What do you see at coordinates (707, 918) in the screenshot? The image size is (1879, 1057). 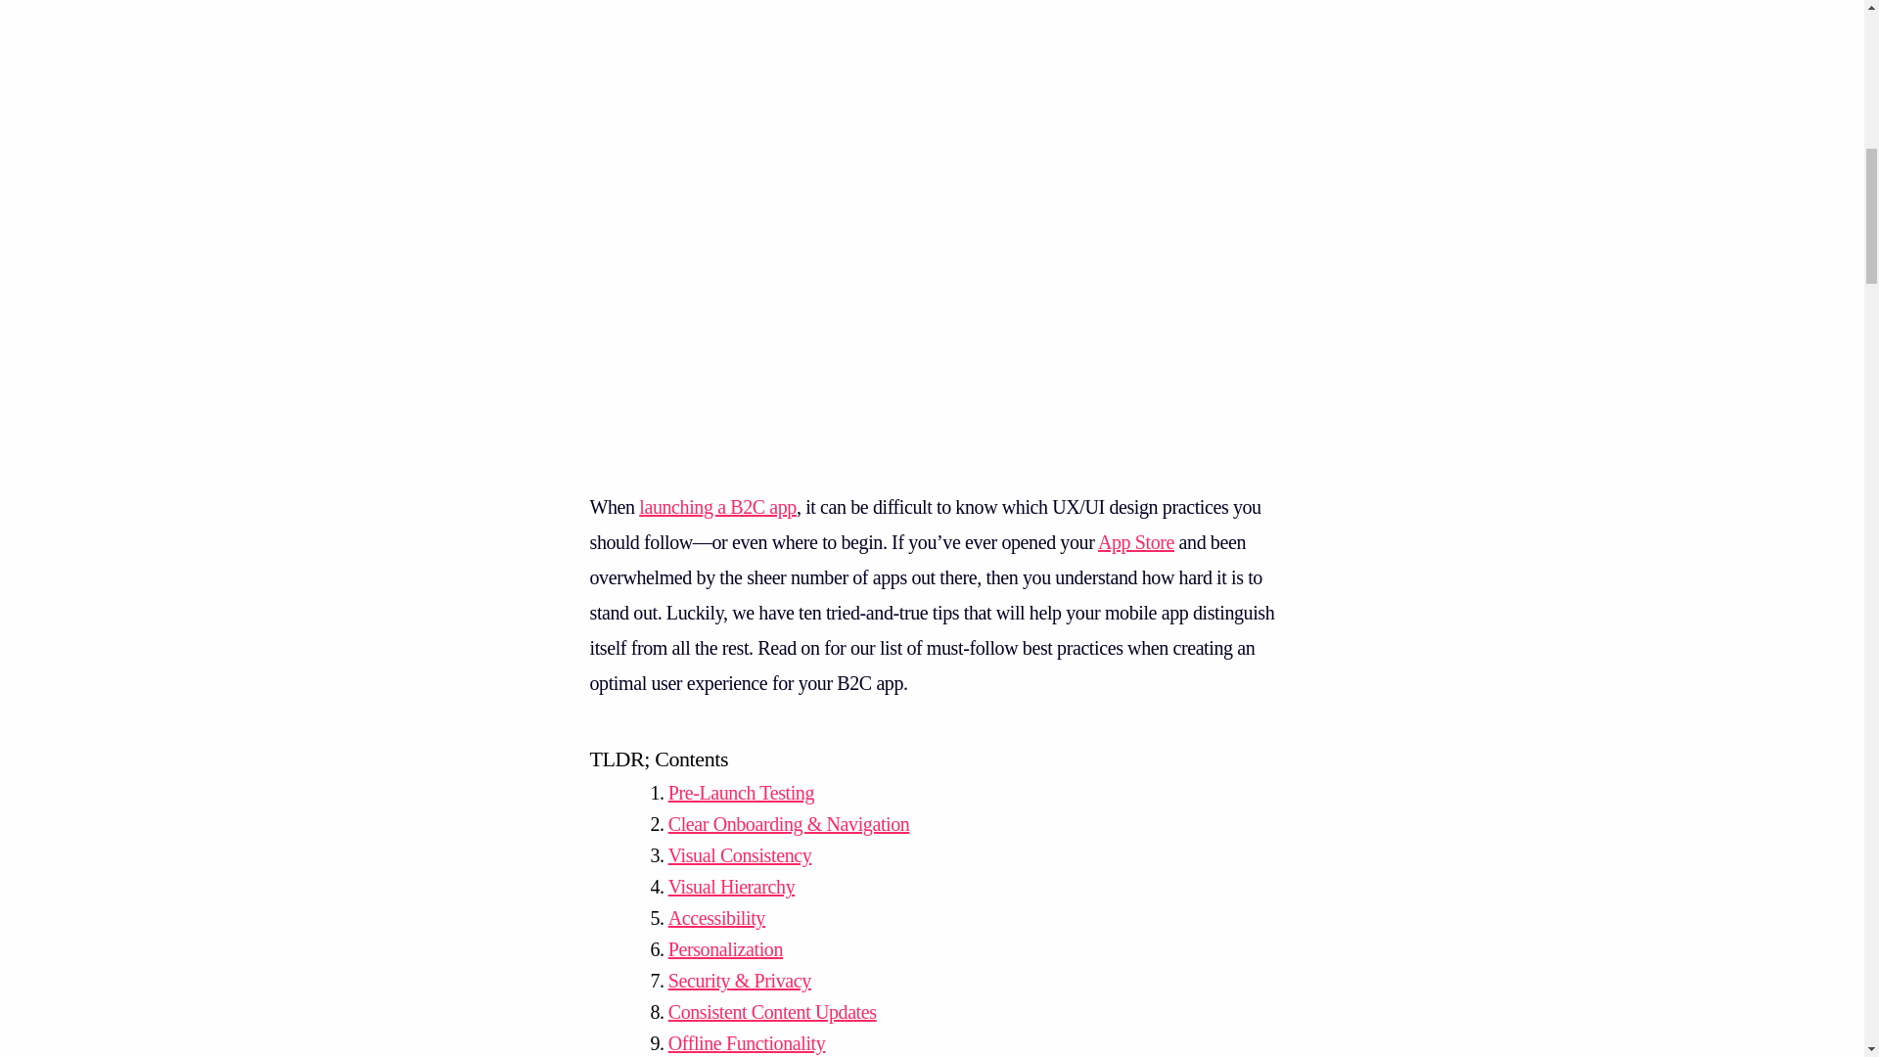 I see `Accessibility` at bounding box center [707, 918].